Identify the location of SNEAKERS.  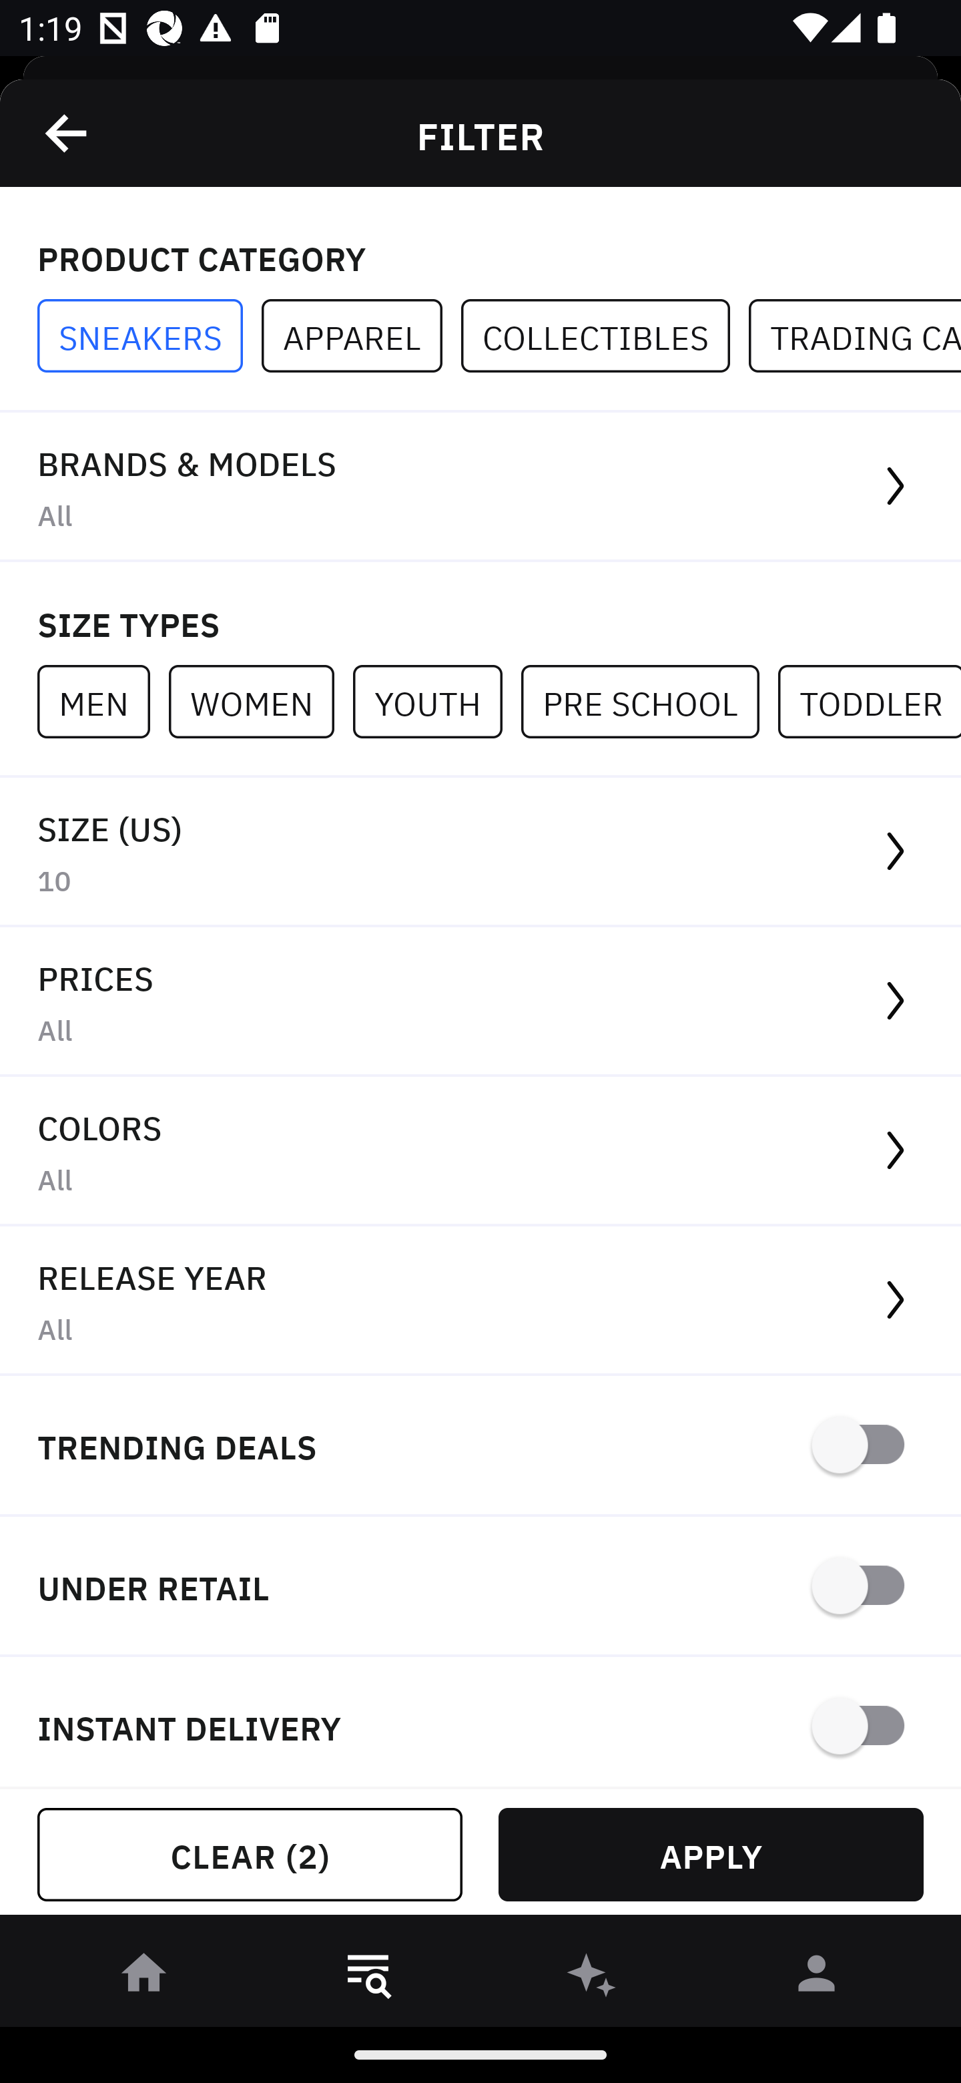
(149, 336).